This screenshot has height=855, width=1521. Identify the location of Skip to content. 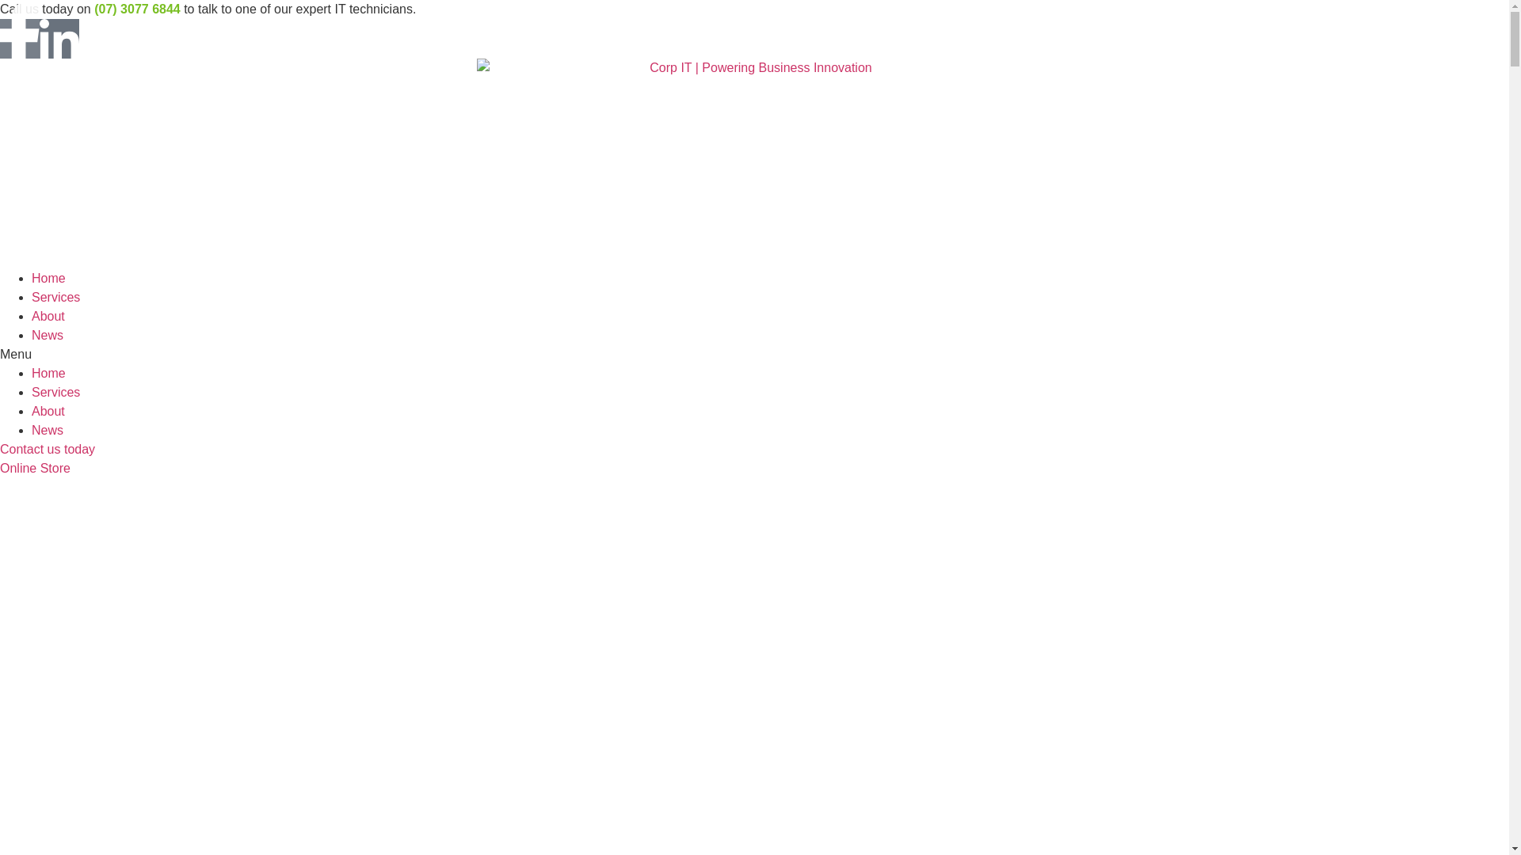
(0, 0).